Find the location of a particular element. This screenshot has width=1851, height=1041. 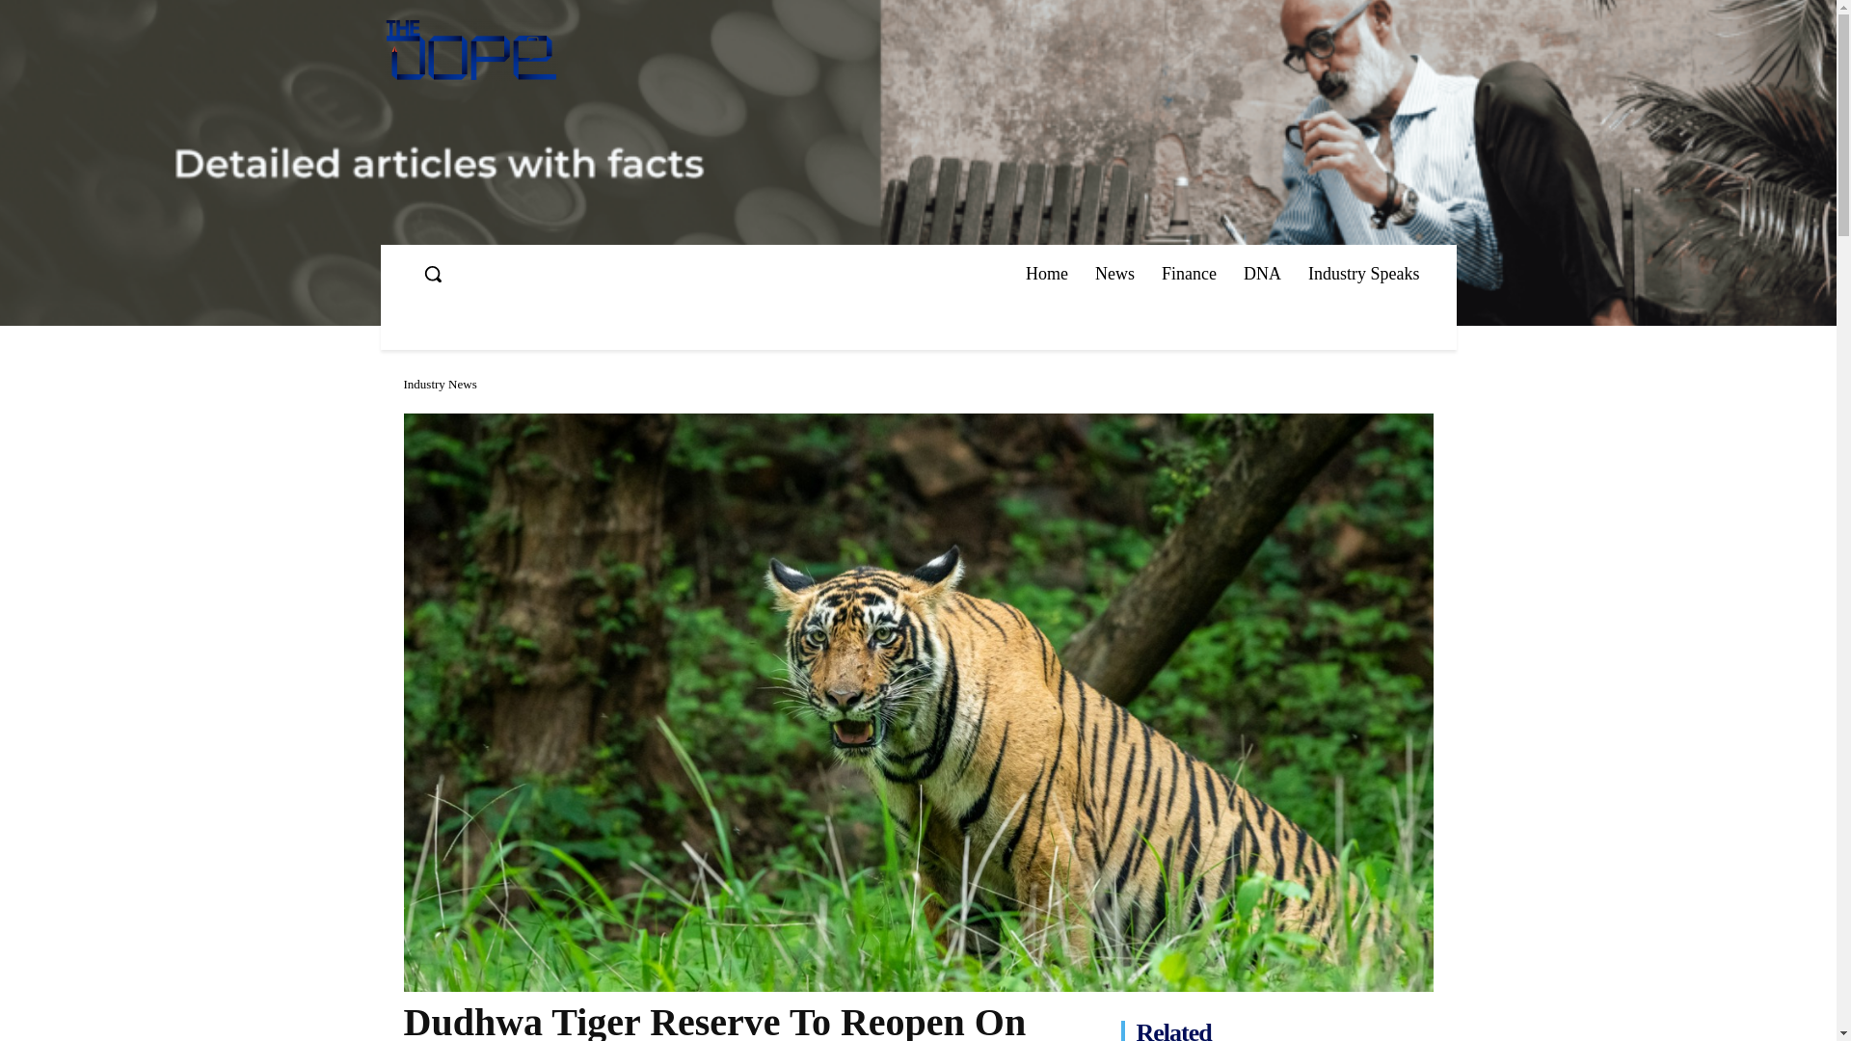

News is located at coordinates (1114, 274).